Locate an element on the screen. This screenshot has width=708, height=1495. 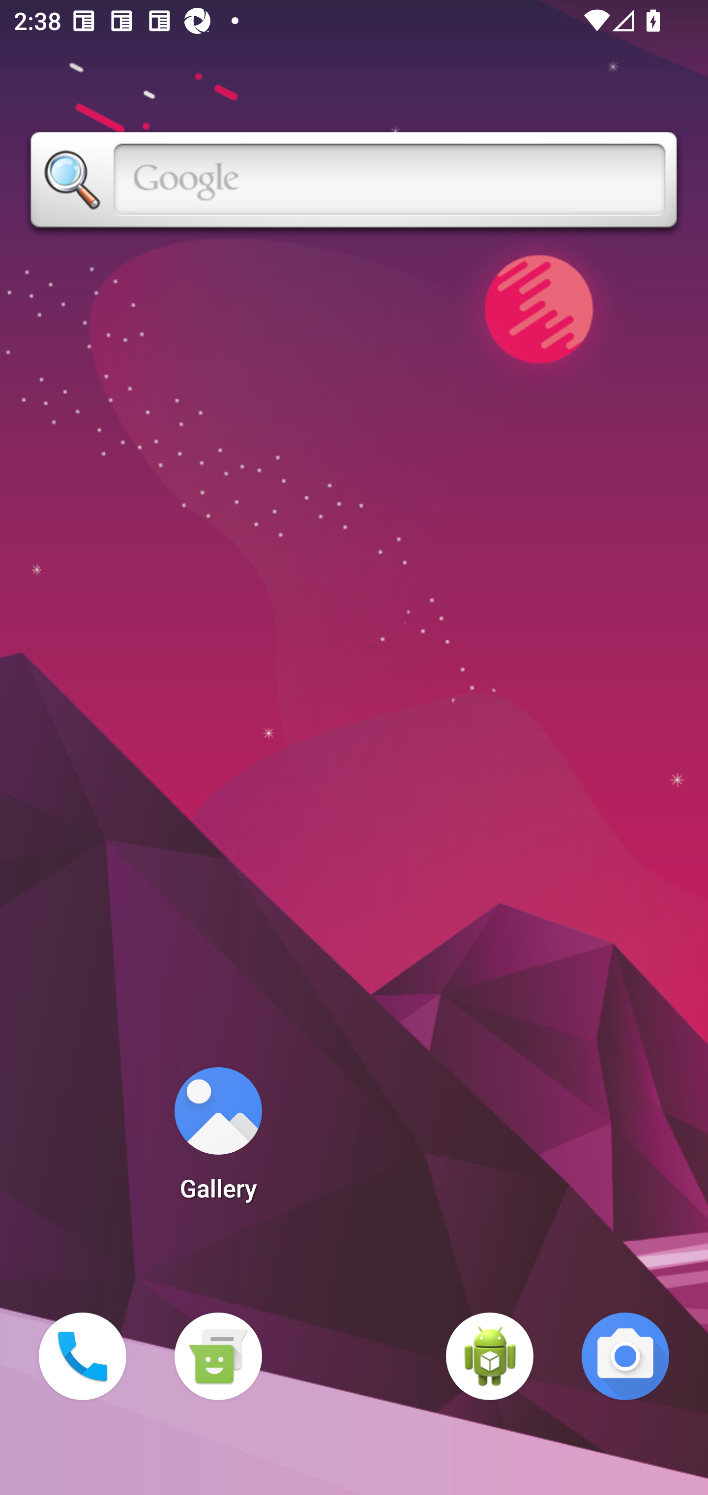
Phone is located at coordinates (83, 1356).